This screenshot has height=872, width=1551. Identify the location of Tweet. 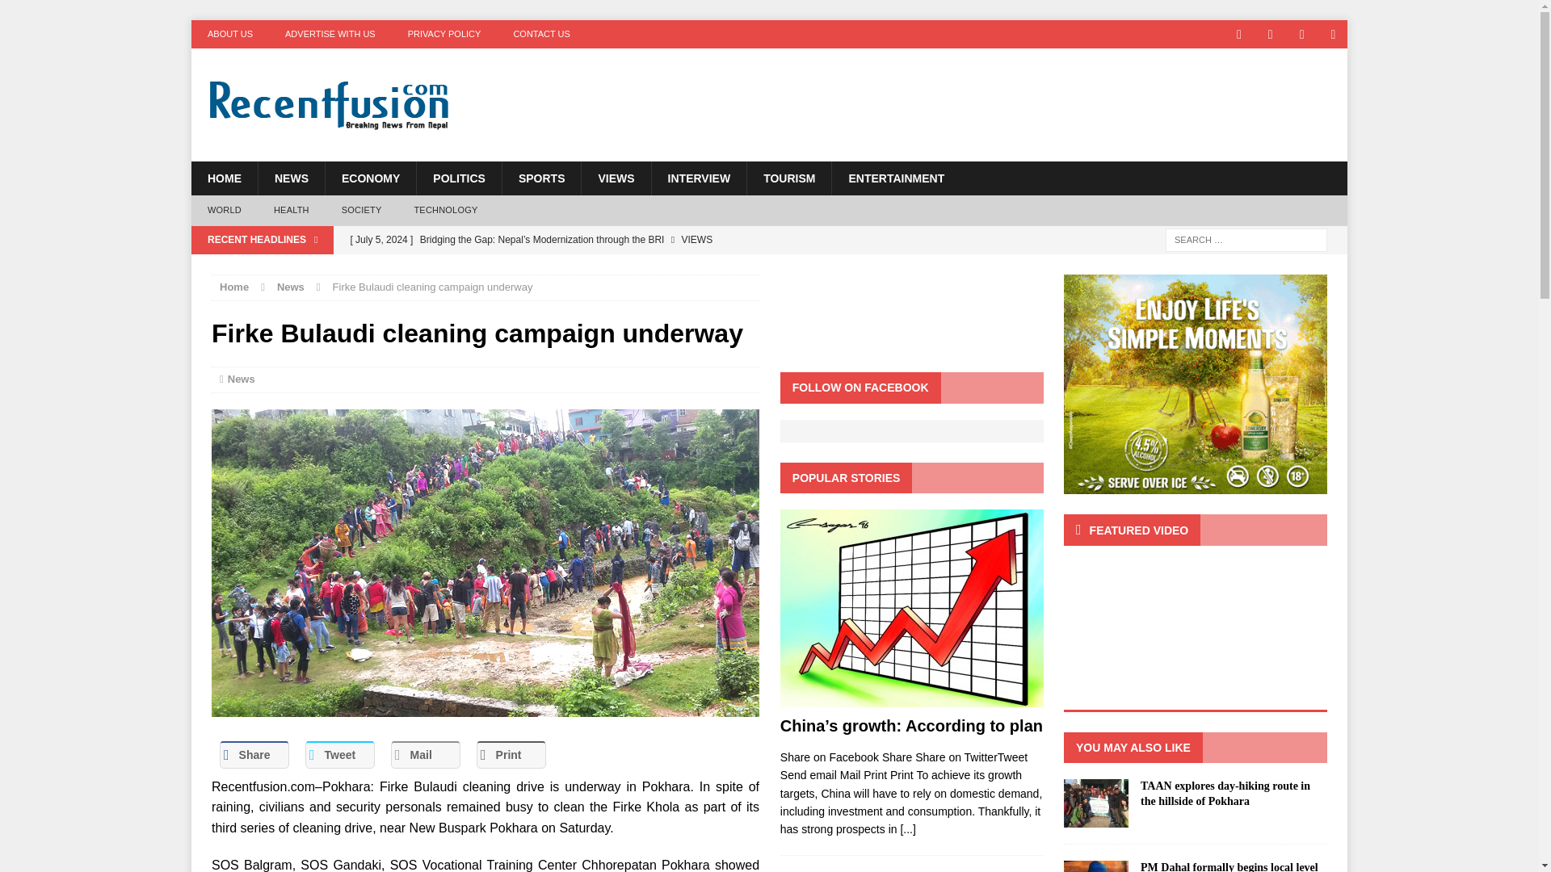
(340, 754).